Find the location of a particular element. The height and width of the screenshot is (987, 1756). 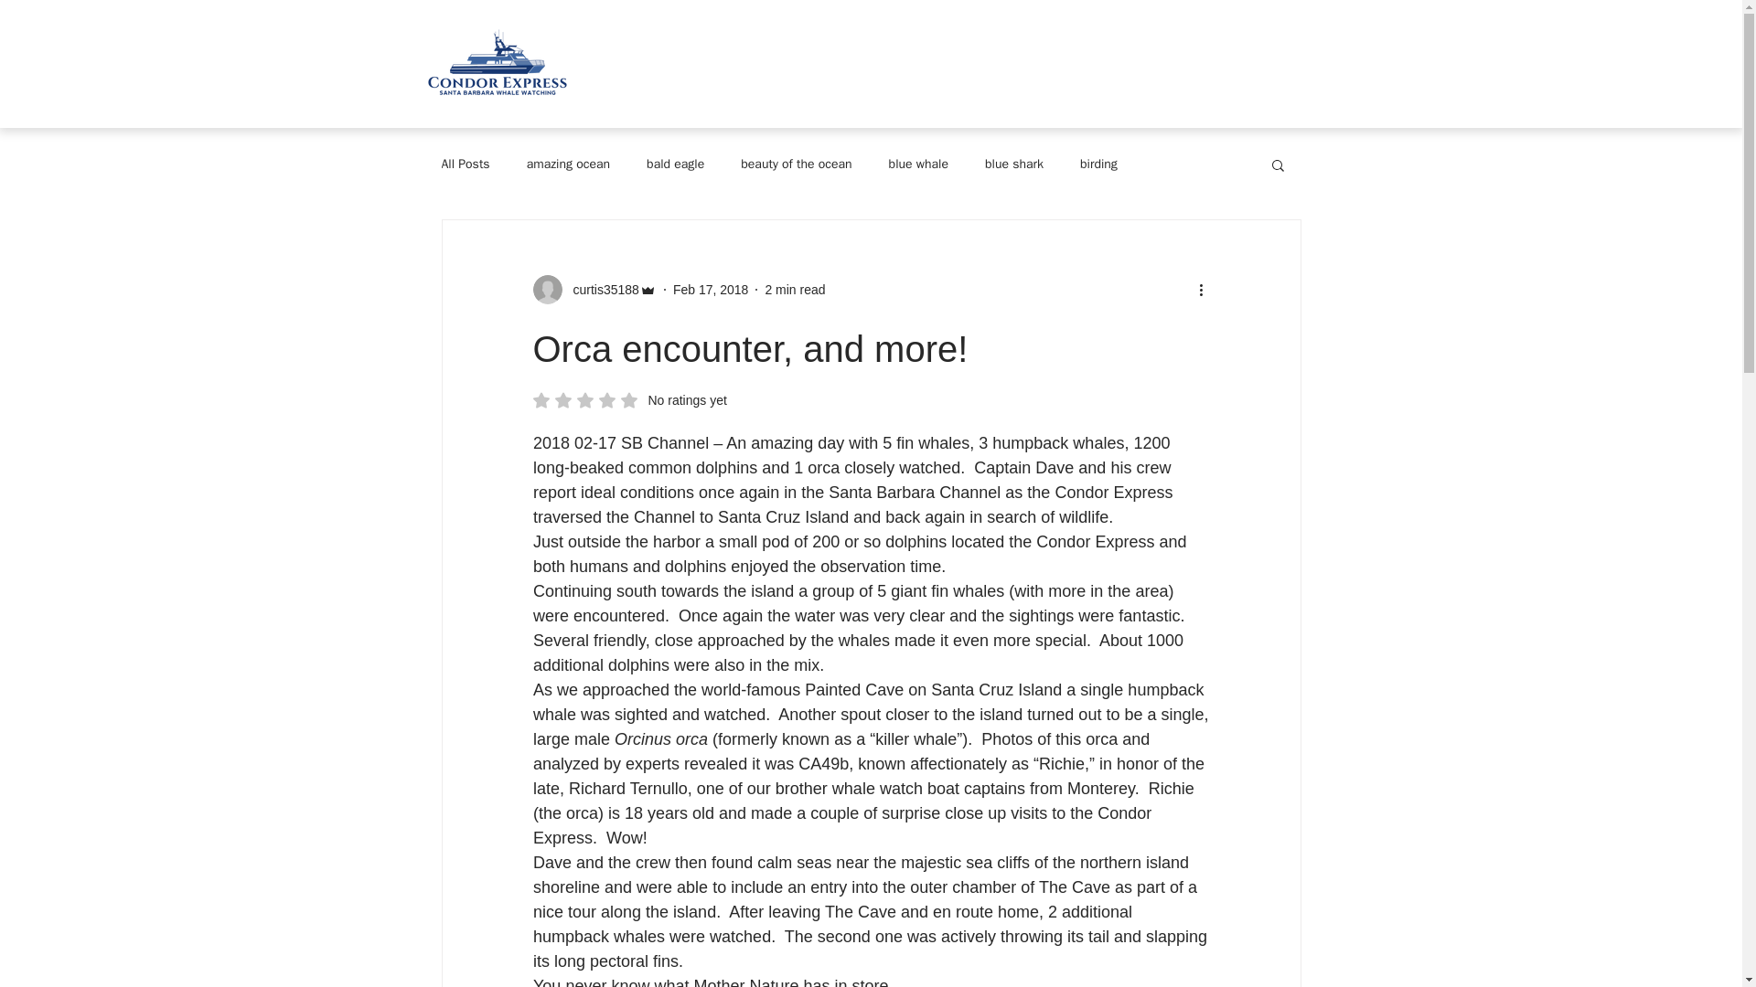

2 min read is located at coordinates (794, 289).